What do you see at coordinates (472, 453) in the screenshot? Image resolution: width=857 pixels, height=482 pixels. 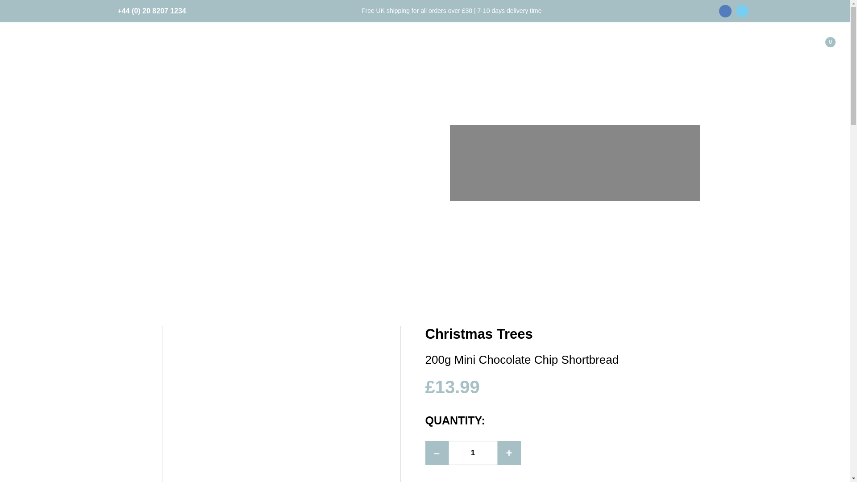 I see `1` at bounding box center [472, 453].